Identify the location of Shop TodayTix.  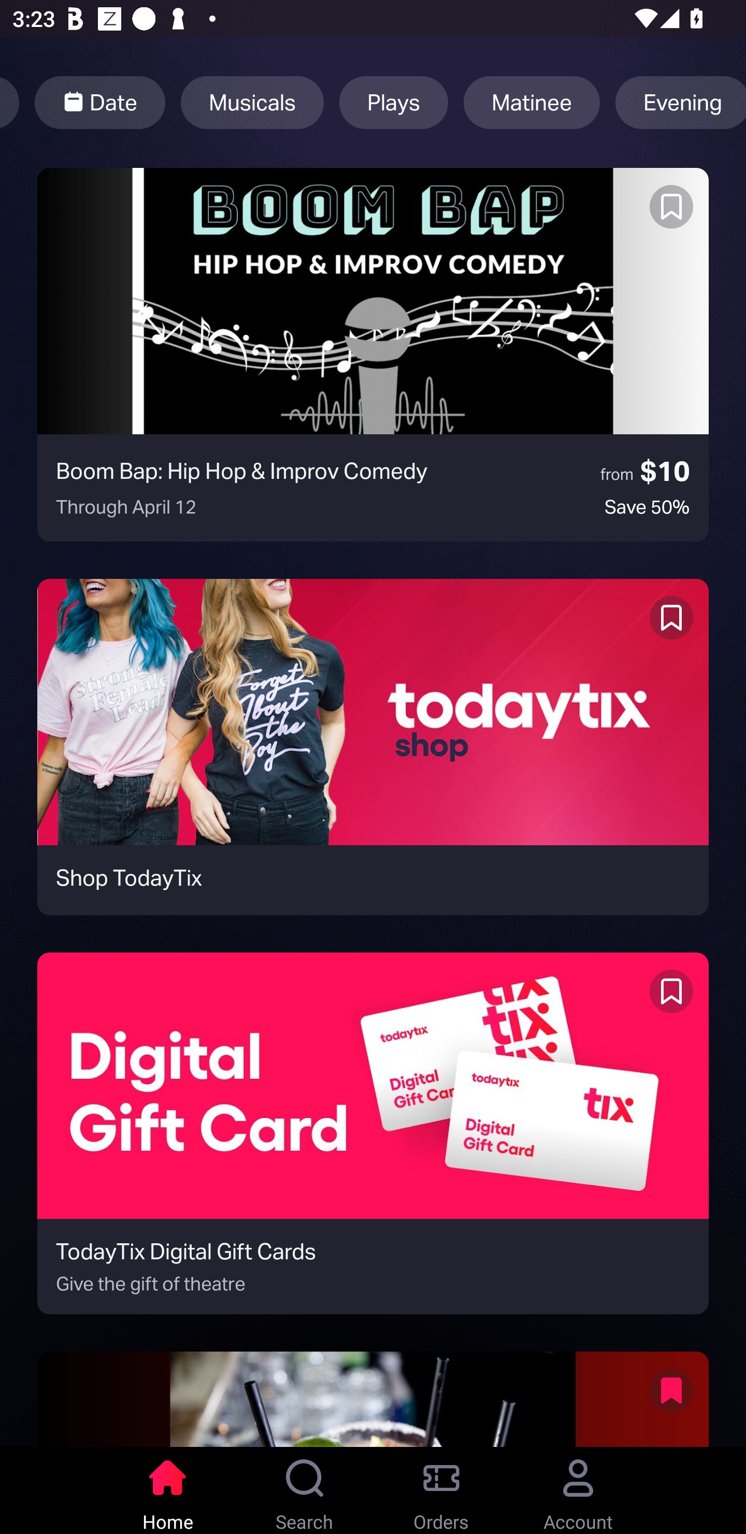
(373, 747).